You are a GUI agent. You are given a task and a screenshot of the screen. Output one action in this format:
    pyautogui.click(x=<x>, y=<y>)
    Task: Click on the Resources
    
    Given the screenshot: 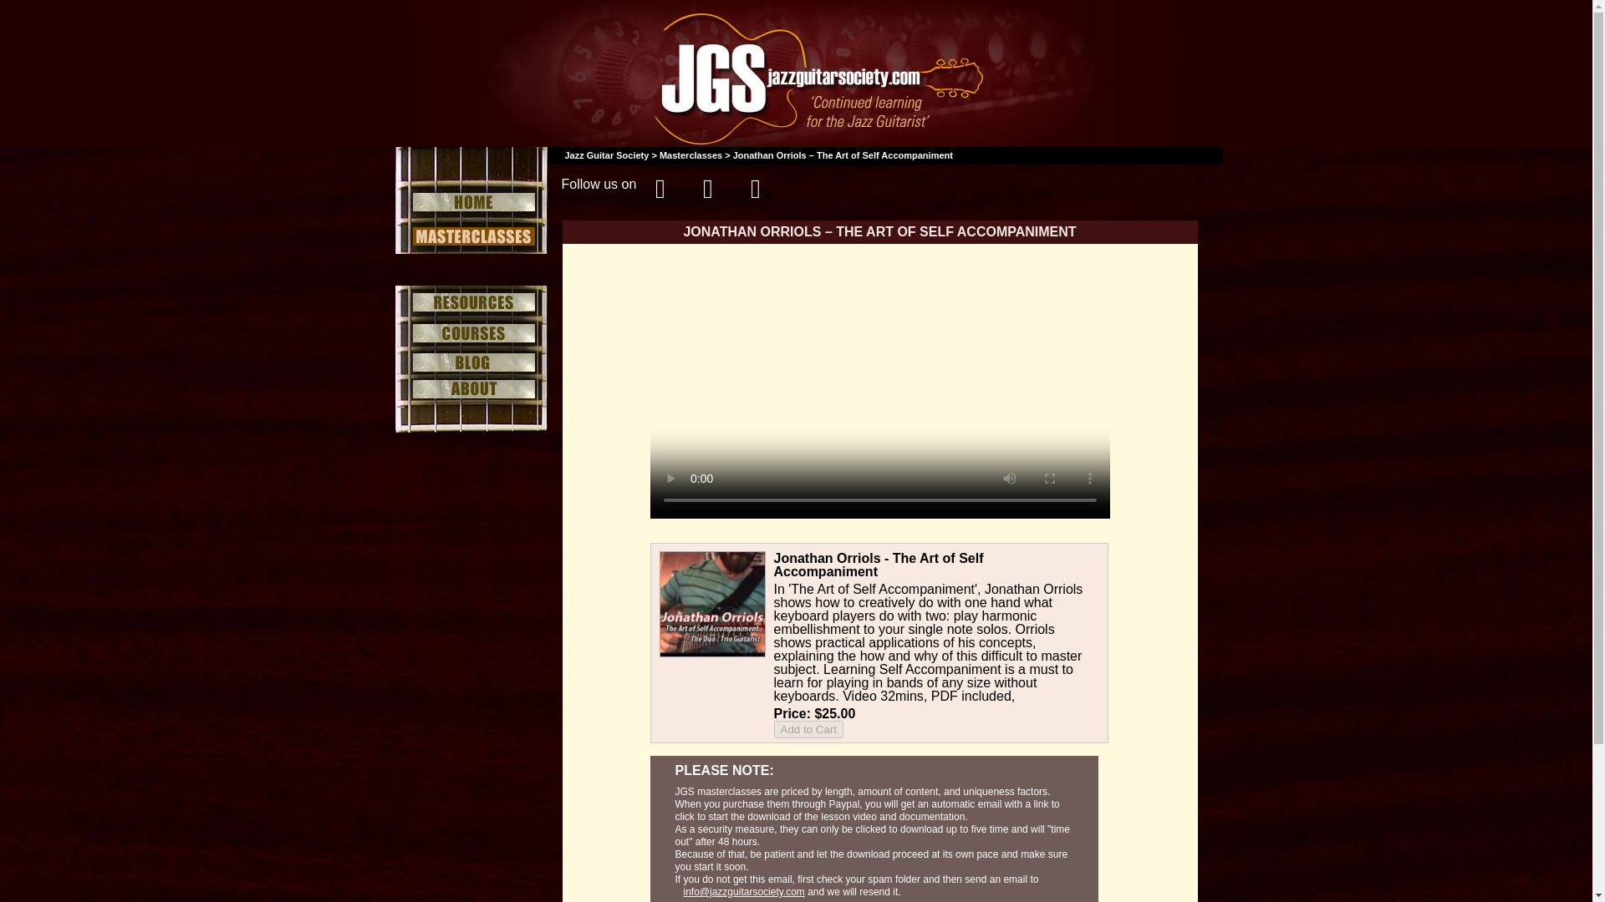 What is the action you would take?
    pyautogui.click(x=471, y=302)
    